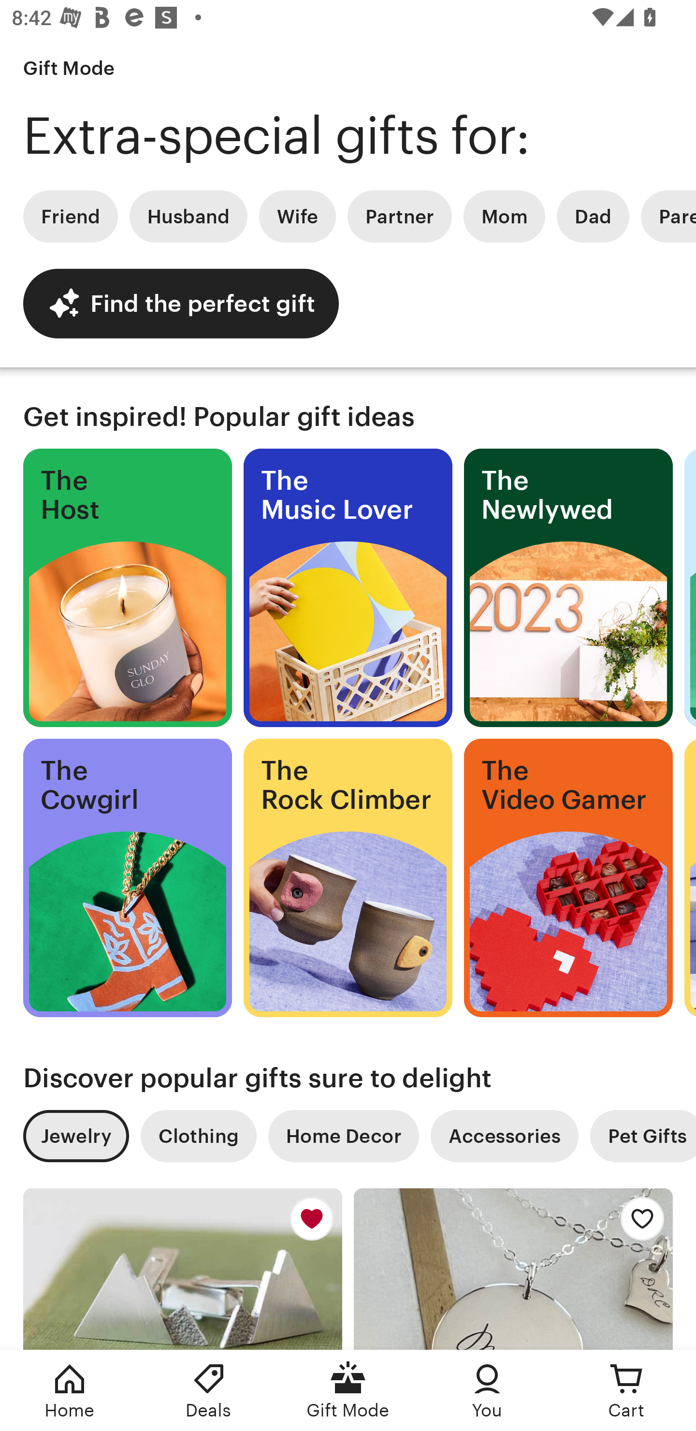  Describe the element at coordinates (568, 878) in the screenshot. I see `The Video Gamer` at that location.